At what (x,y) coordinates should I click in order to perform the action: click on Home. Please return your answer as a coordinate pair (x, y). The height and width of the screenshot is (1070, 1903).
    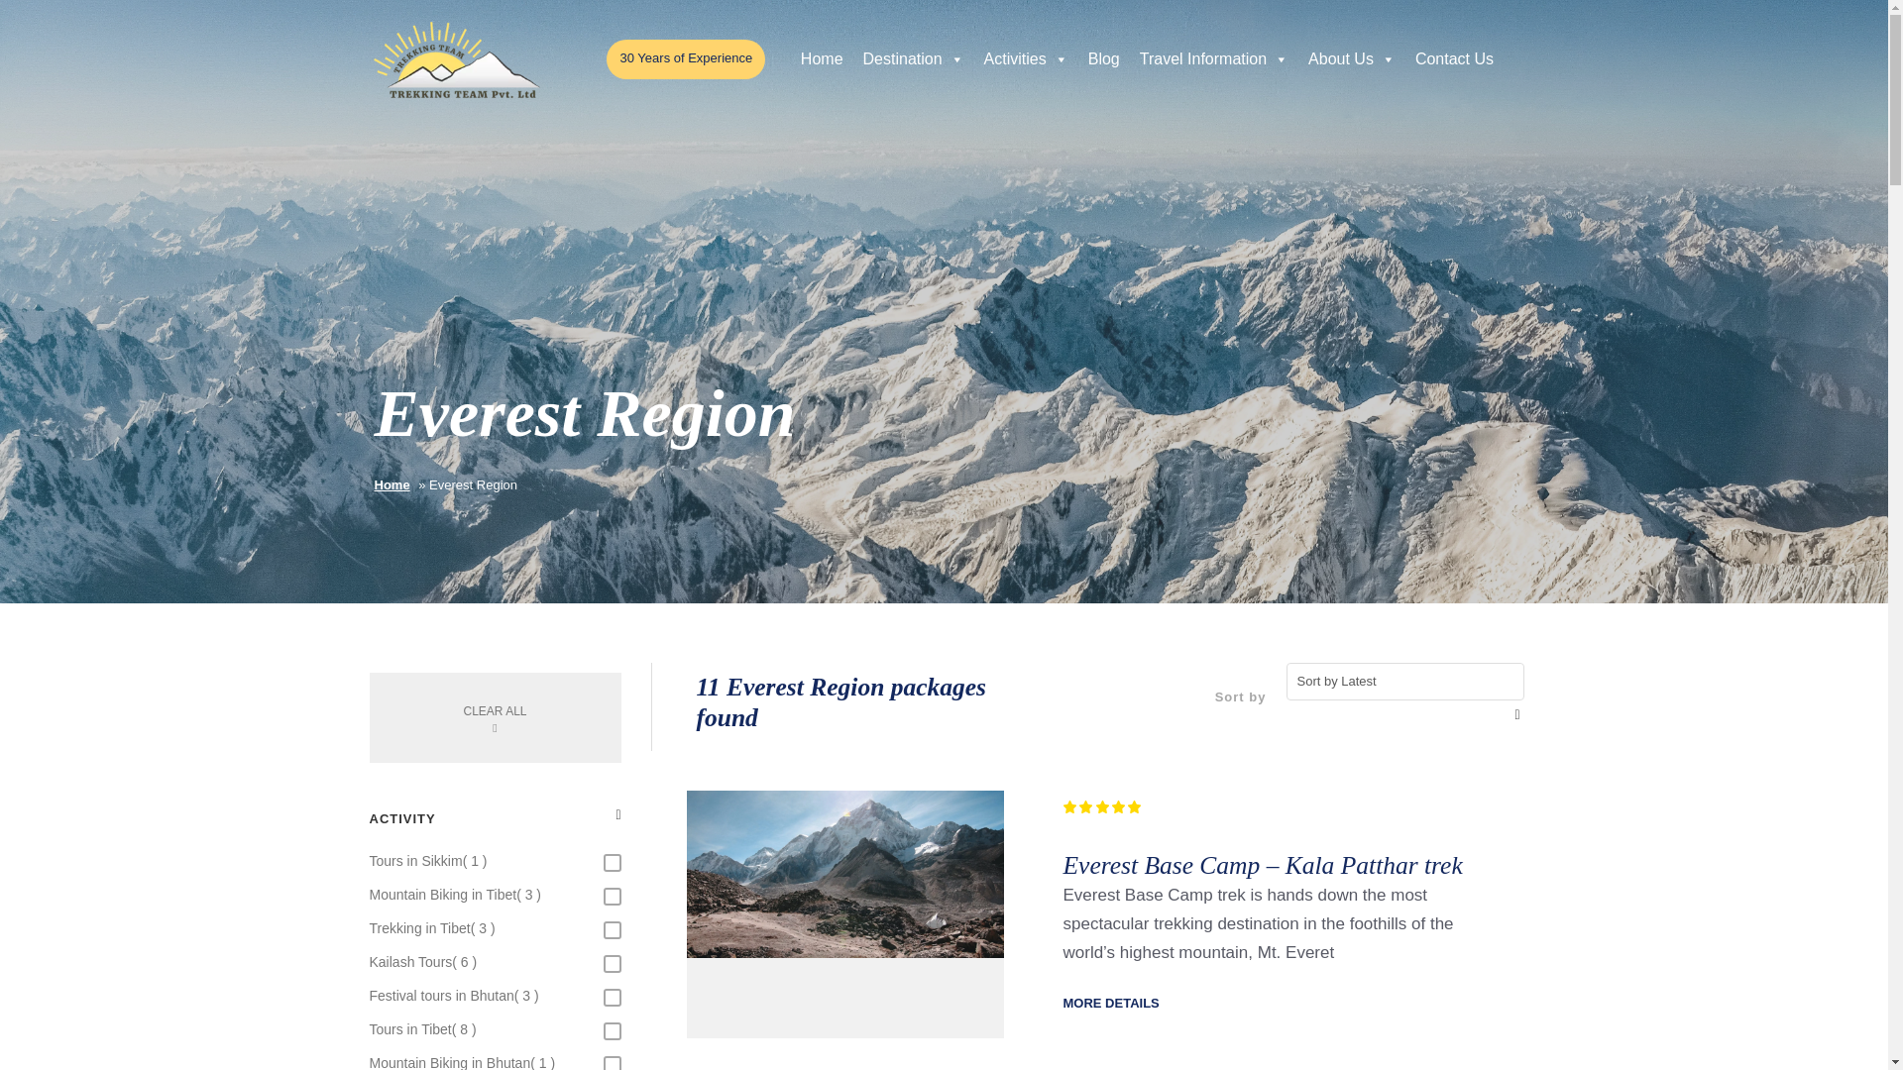
    Looking at the image, I should click on (822, 59).